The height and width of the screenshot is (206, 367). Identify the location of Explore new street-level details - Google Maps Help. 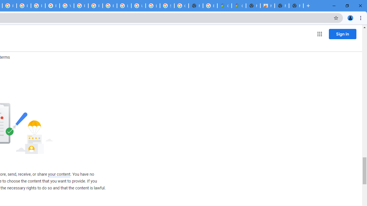
(210, 6).